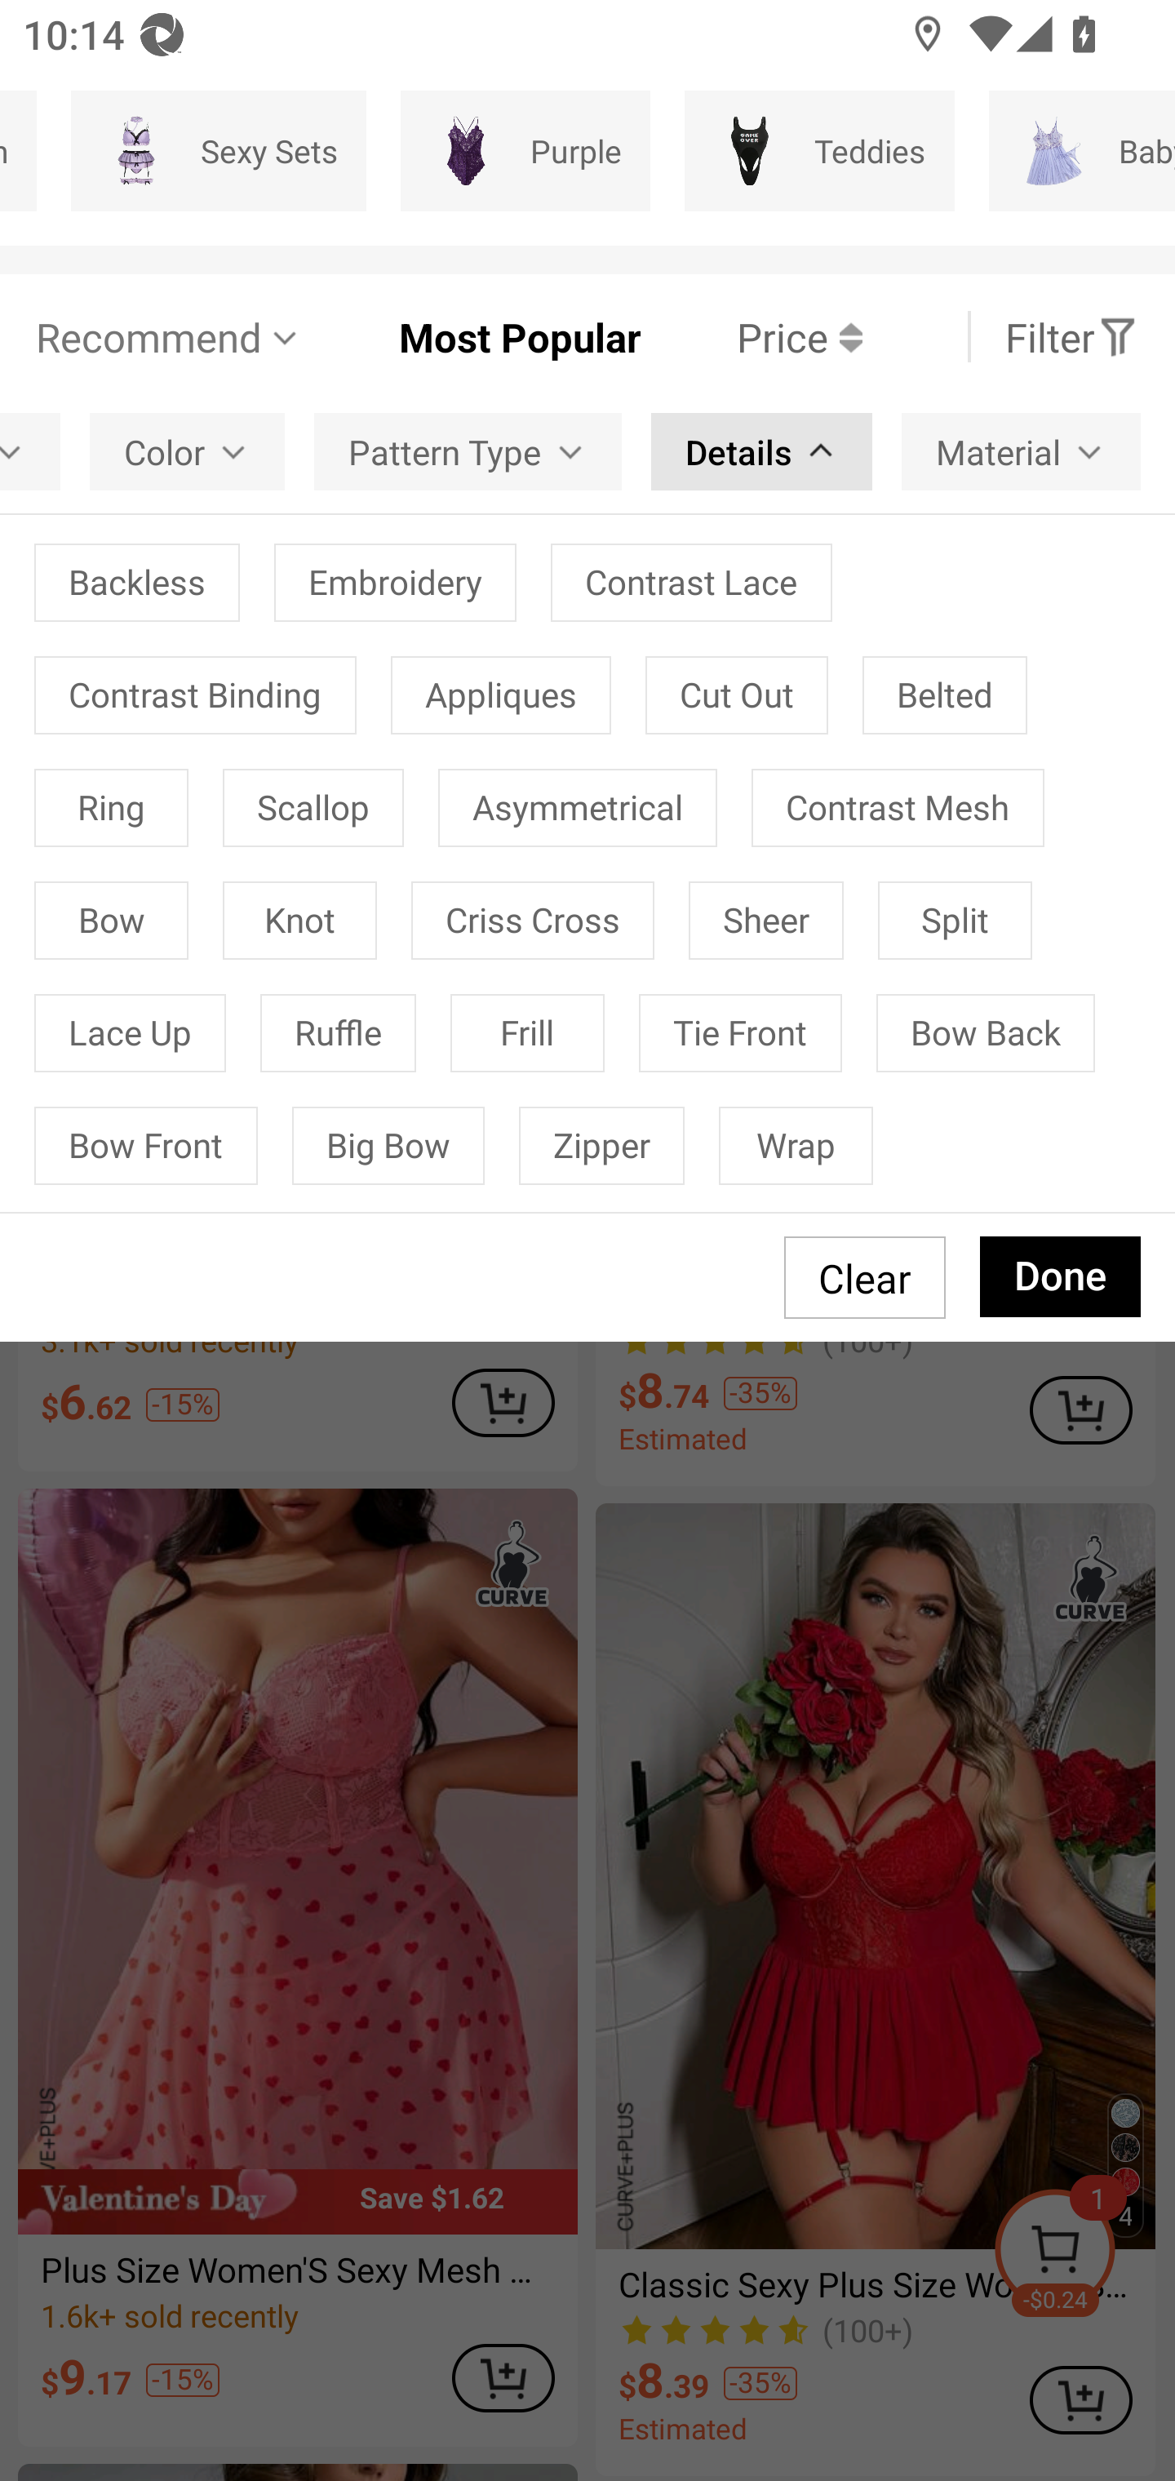 This screenshot has width=1175, height=2481. What do you see at coordinates (1082, 151) in the screenshot?
I see `Babydolls` at bounding box center [1082, 151].